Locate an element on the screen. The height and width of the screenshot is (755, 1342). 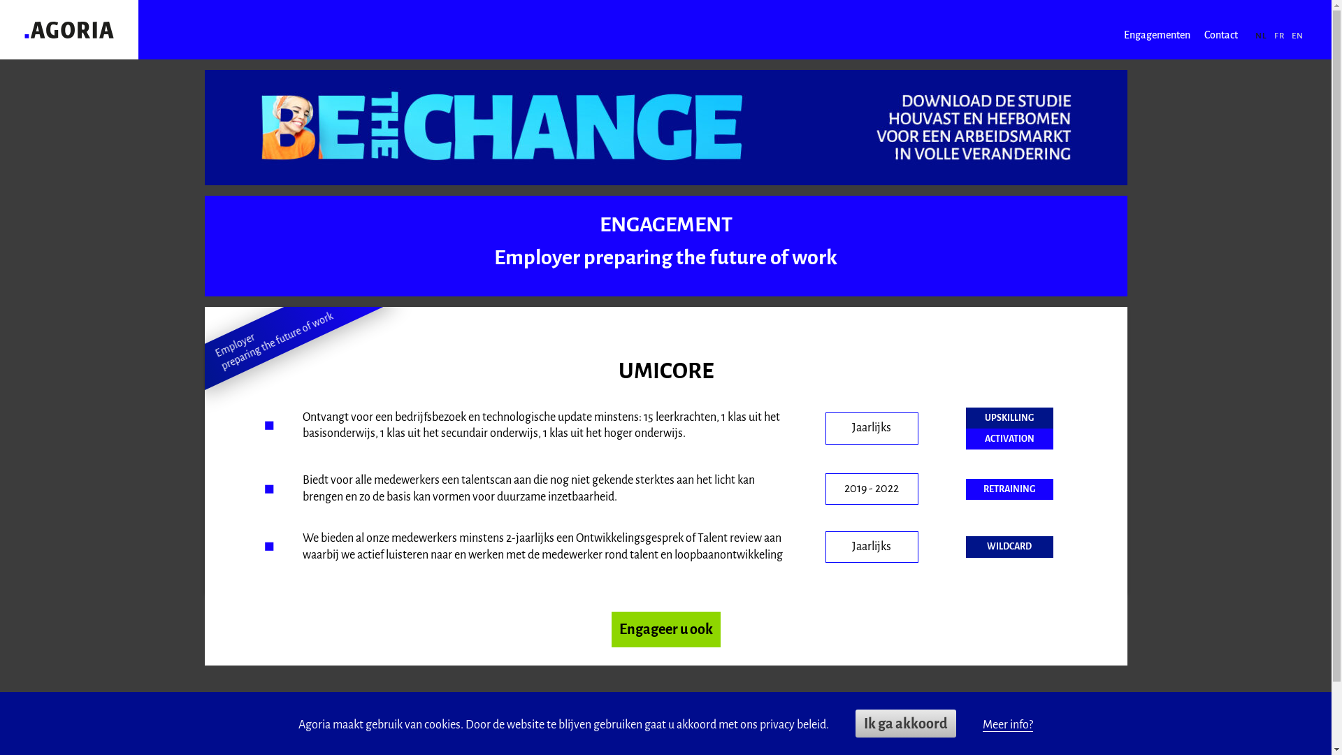
RETRAINING is located at coordinates (1009, 489).